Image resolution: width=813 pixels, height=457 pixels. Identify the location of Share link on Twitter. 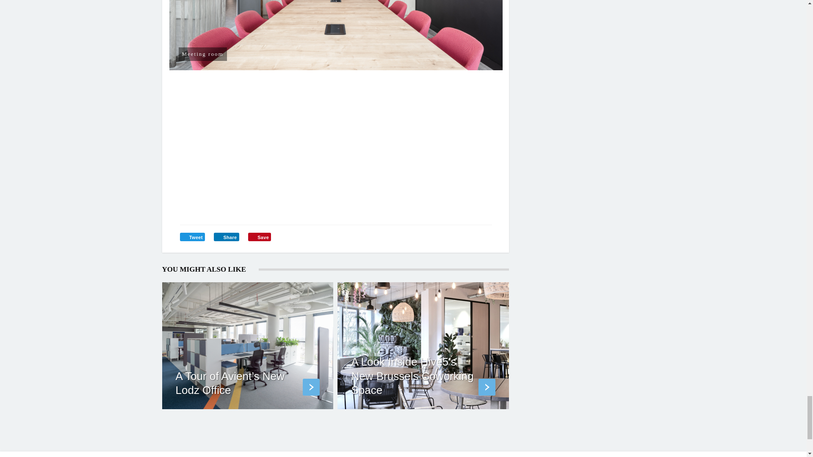
(192, 237).